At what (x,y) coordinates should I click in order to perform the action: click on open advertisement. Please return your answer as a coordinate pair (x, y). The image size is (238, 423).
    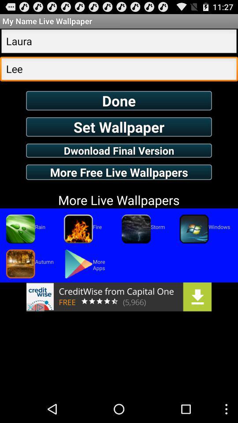
    Looking at the image, I should click on (119, 297).